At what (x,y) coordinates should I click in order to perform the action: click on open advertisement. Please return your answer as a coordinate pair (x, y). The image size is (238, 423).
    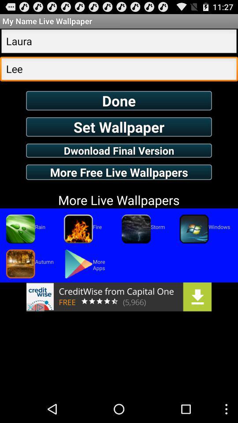
    Looking at the image, I should click on (119, 297).